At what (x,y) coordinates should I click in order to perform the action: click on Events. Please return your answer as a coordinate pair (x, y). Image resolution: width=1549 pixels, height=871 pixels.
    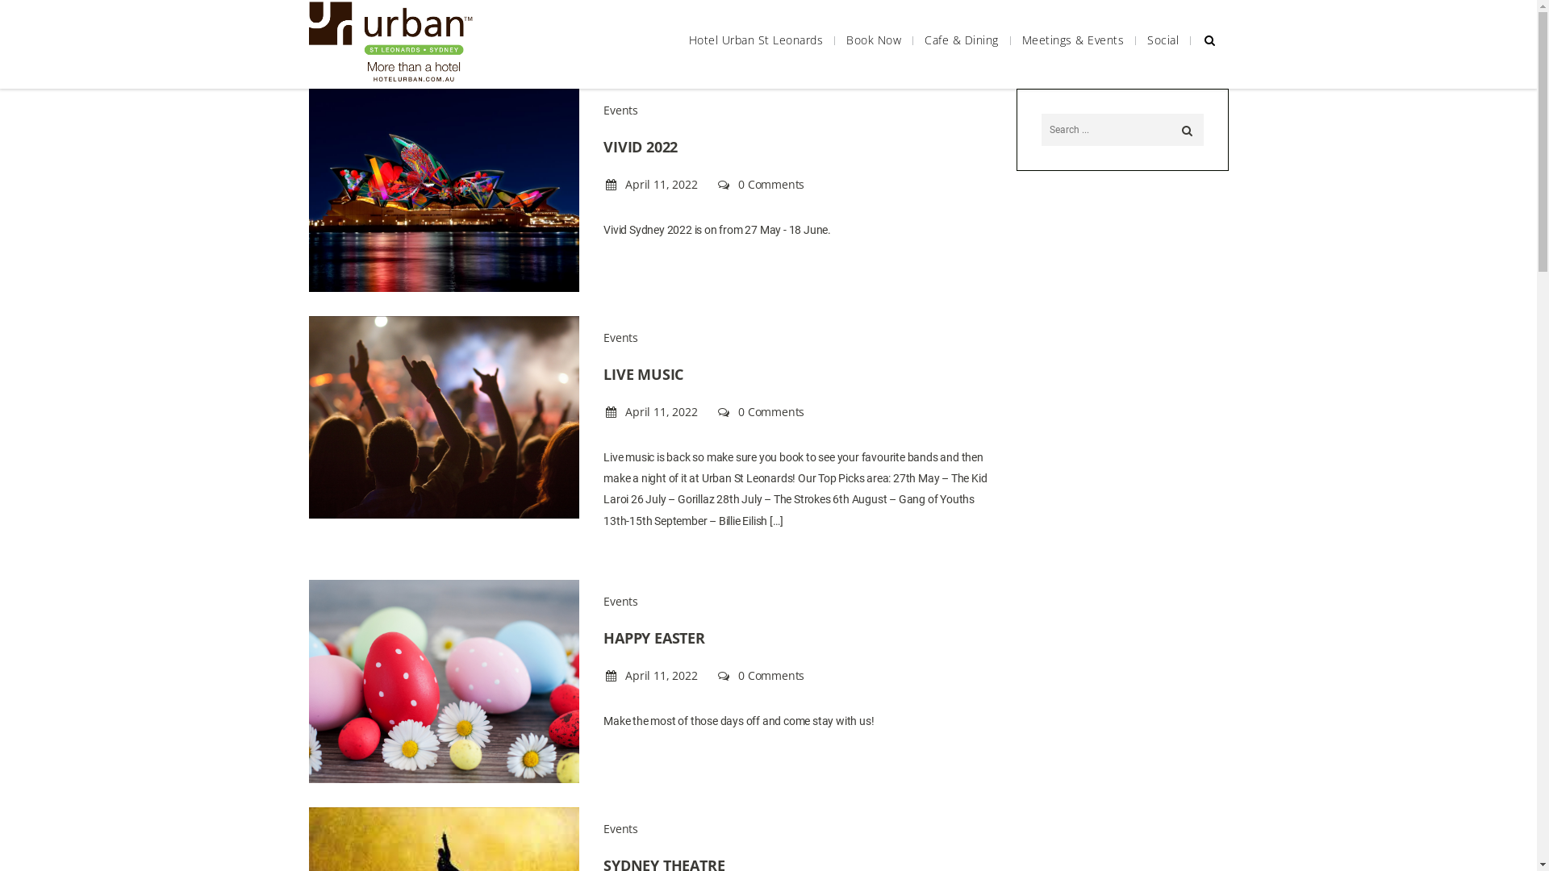
    Looking at the image, I should click on (621, 828).